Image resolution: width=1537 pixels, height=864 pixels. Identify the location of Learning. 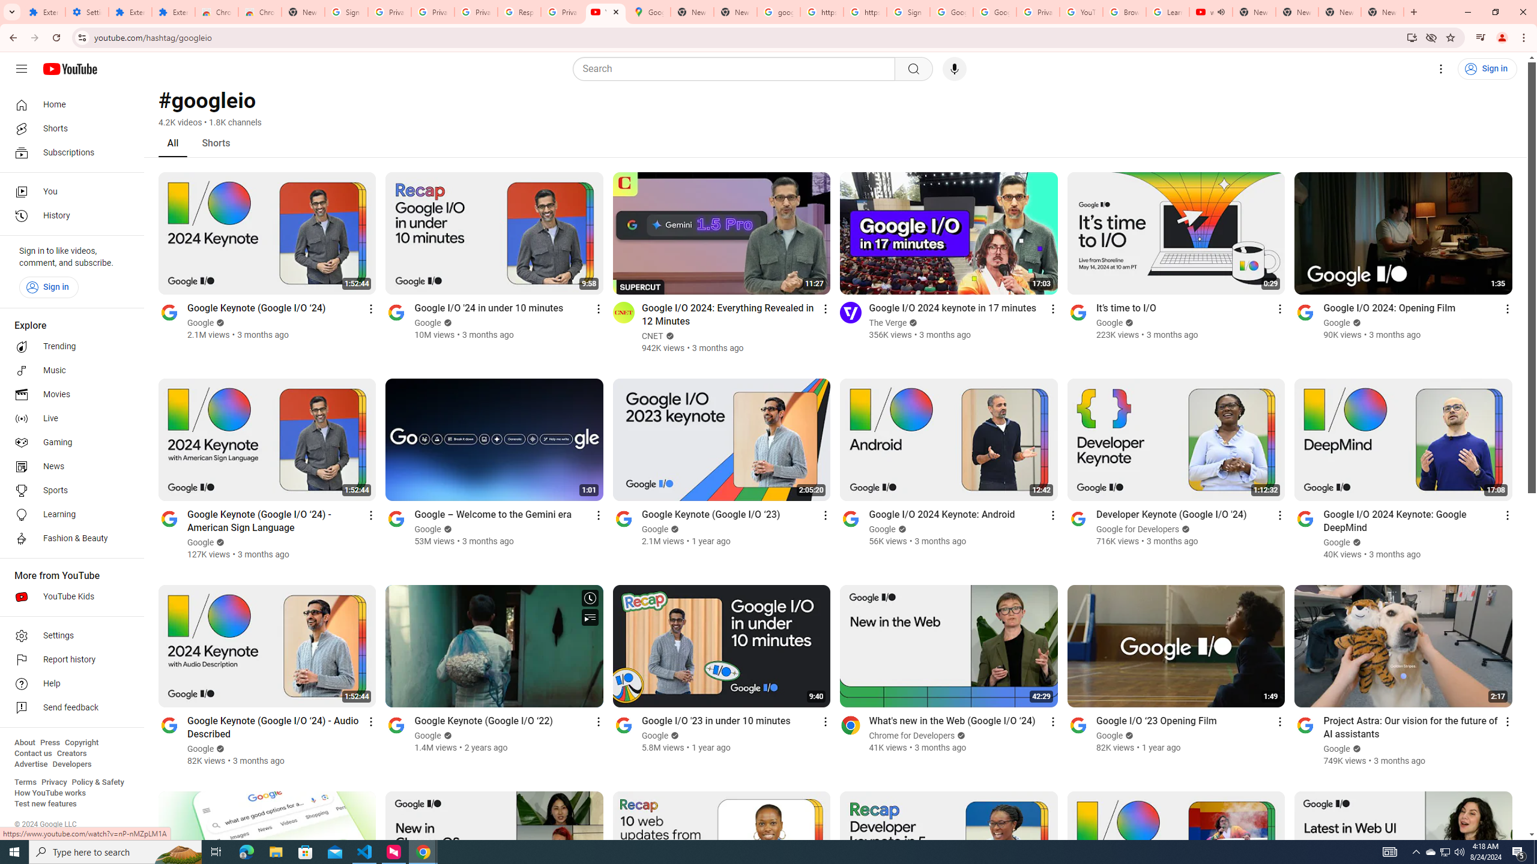
(68, 515).